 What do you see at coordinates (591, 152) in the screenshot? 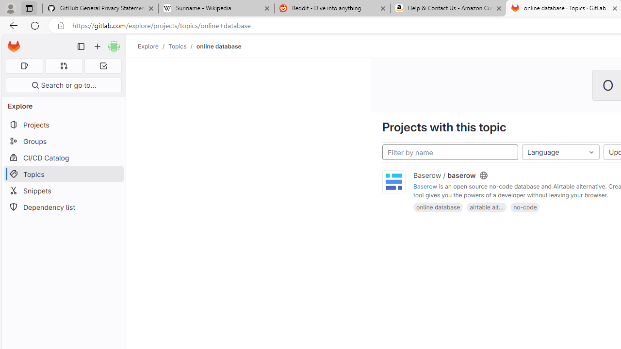
I see `Class: s16 dropdown-menu-toggle-icon` at bounding box center [591, 152].